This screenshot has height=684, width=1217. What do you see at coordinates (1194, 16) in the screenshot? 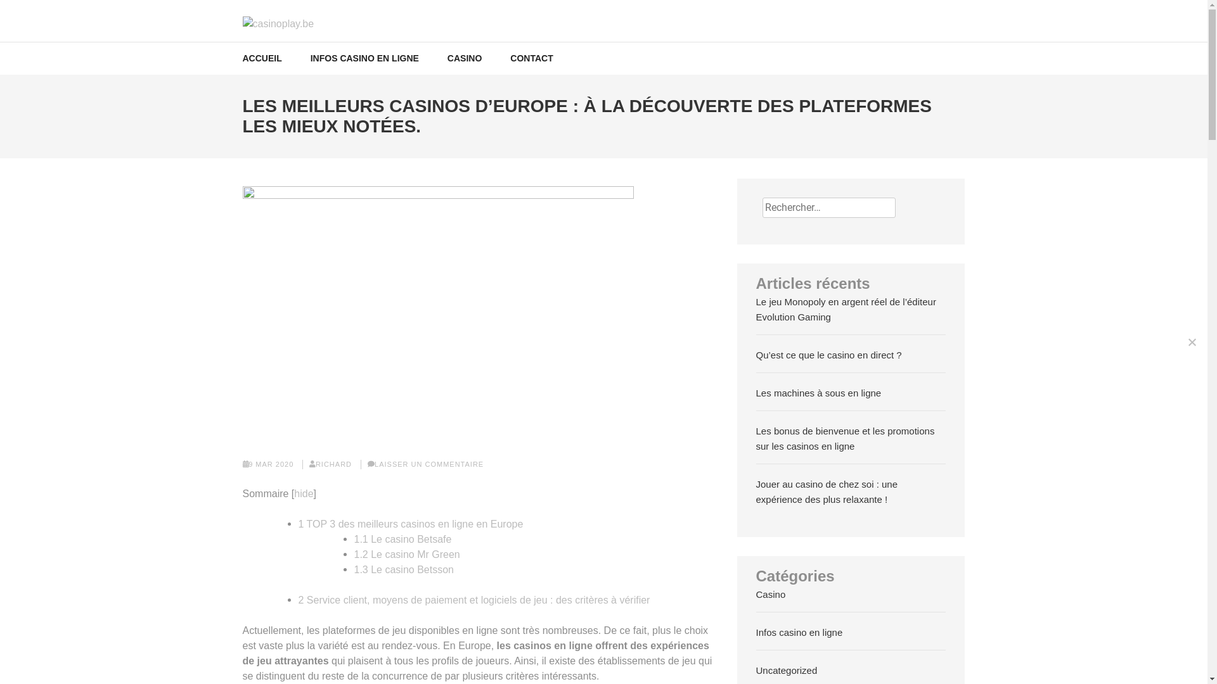
I see `Rechercher` at bounding box center [1194, 16].